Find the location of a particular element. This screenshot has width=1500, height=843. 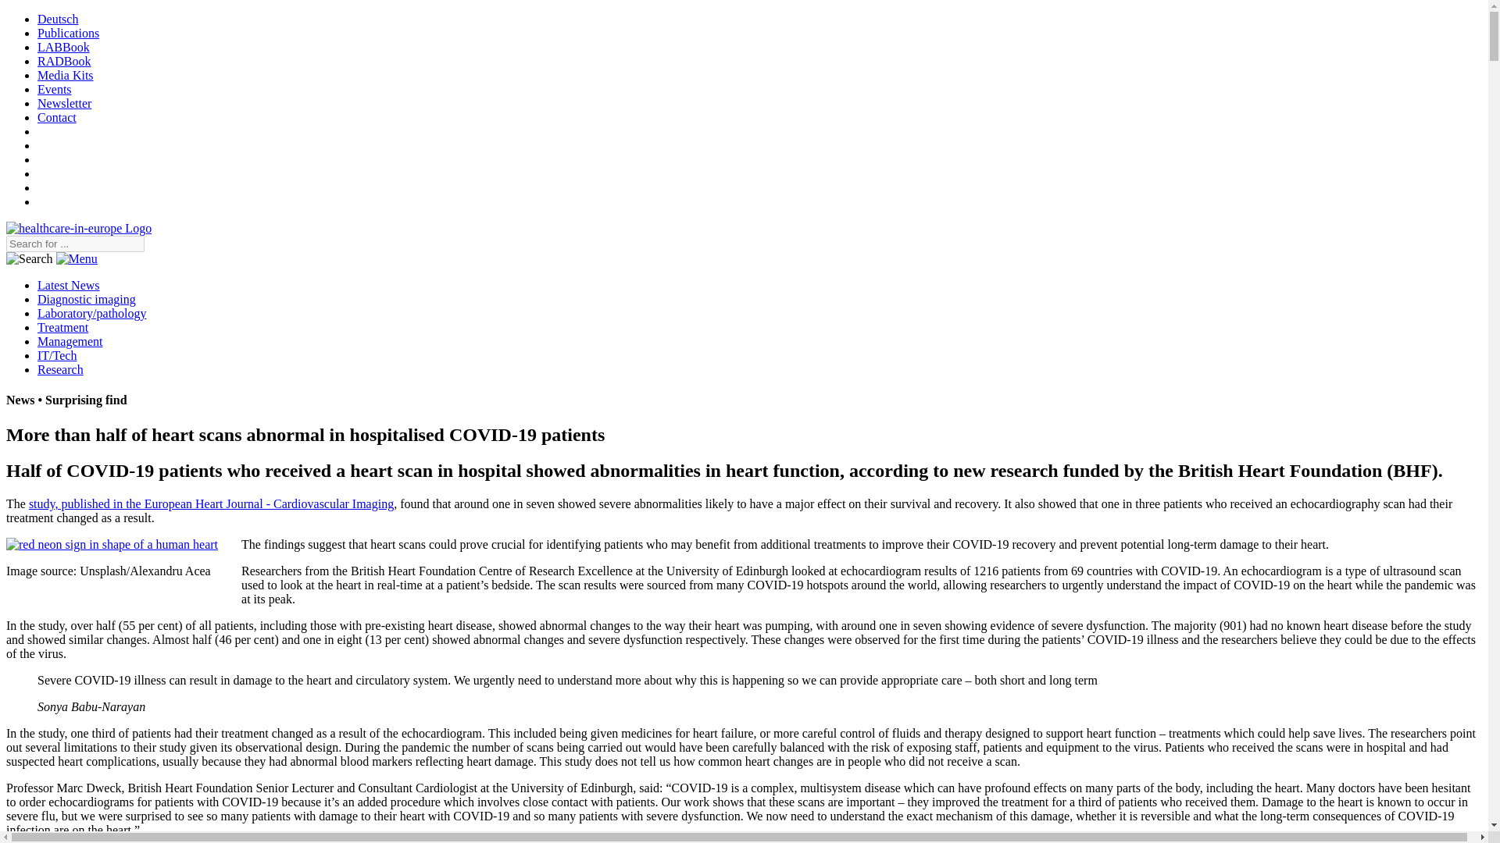

Management is located at coordinates (70, 341).